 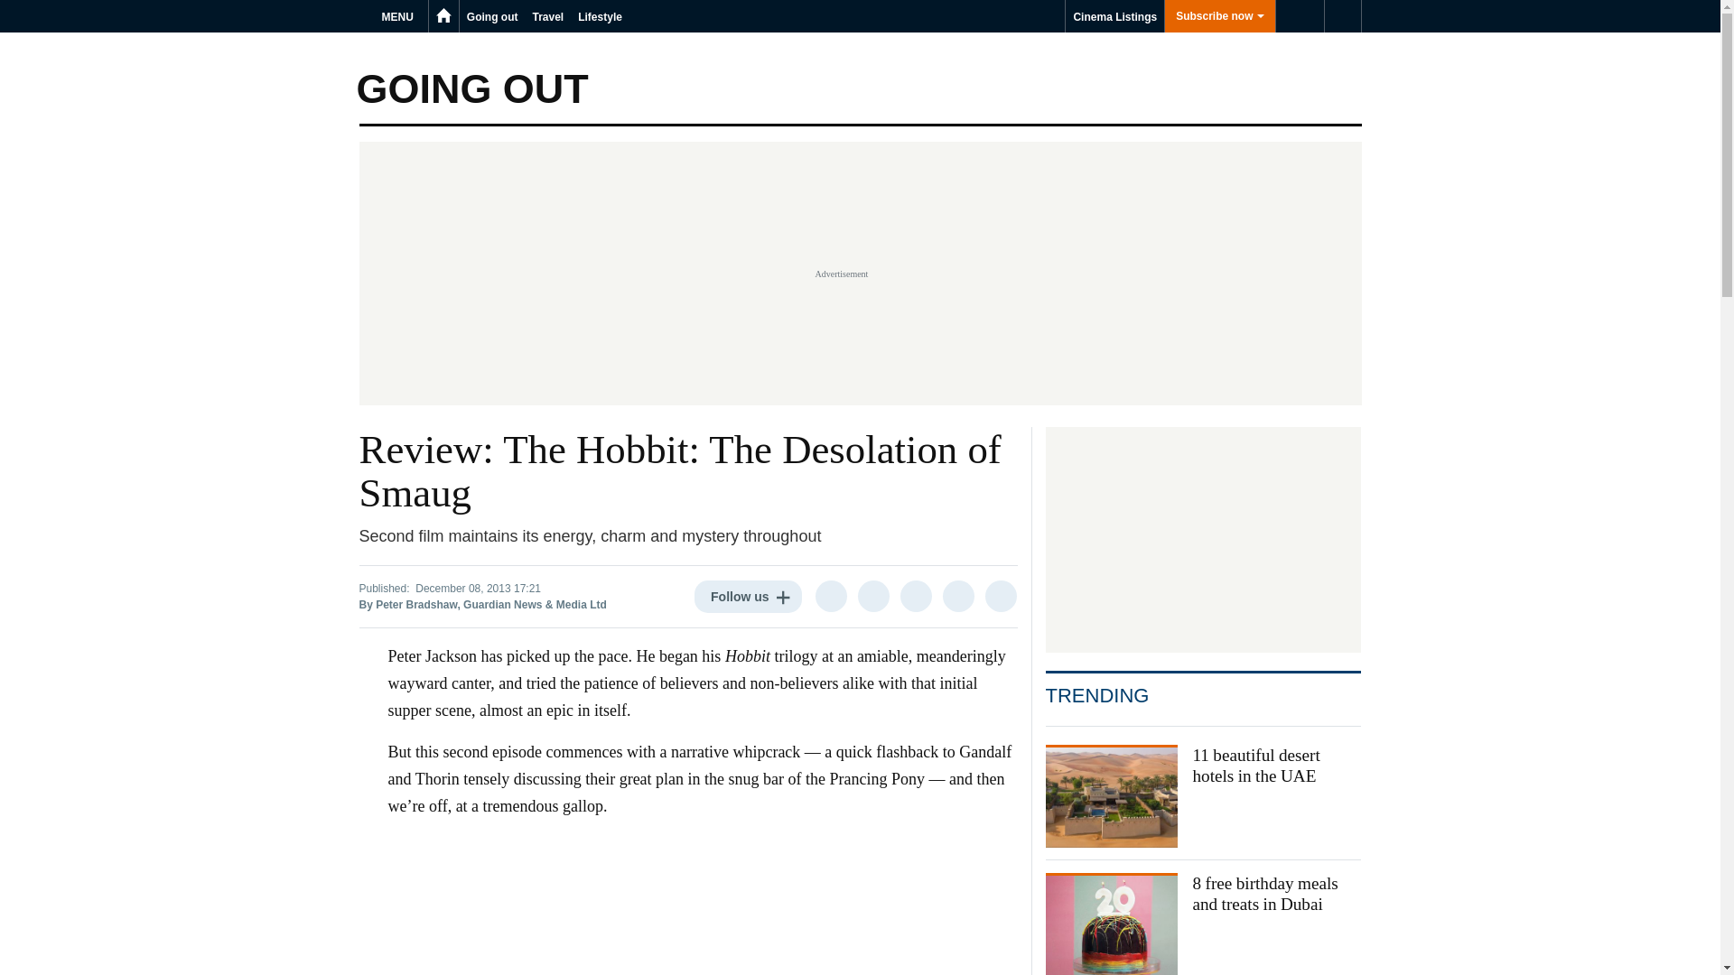 What do you see at coordinates (1219, 16) in the screenshot?
I see `Subscribe now` at bounding box center [1219, 16].